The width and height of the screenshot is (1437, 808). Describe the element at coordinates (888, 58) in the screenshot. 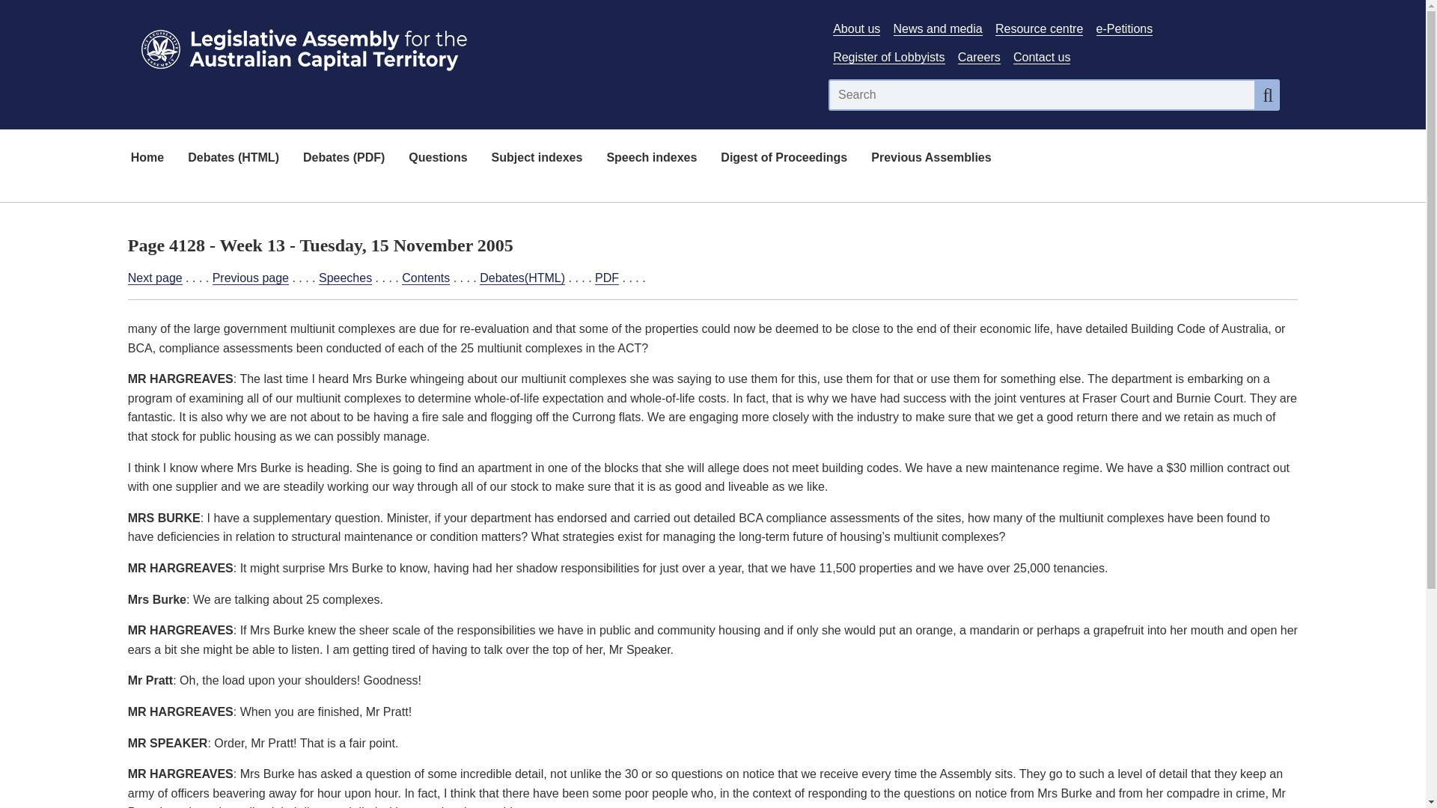

I see `Register of Lobbyists` at that location.